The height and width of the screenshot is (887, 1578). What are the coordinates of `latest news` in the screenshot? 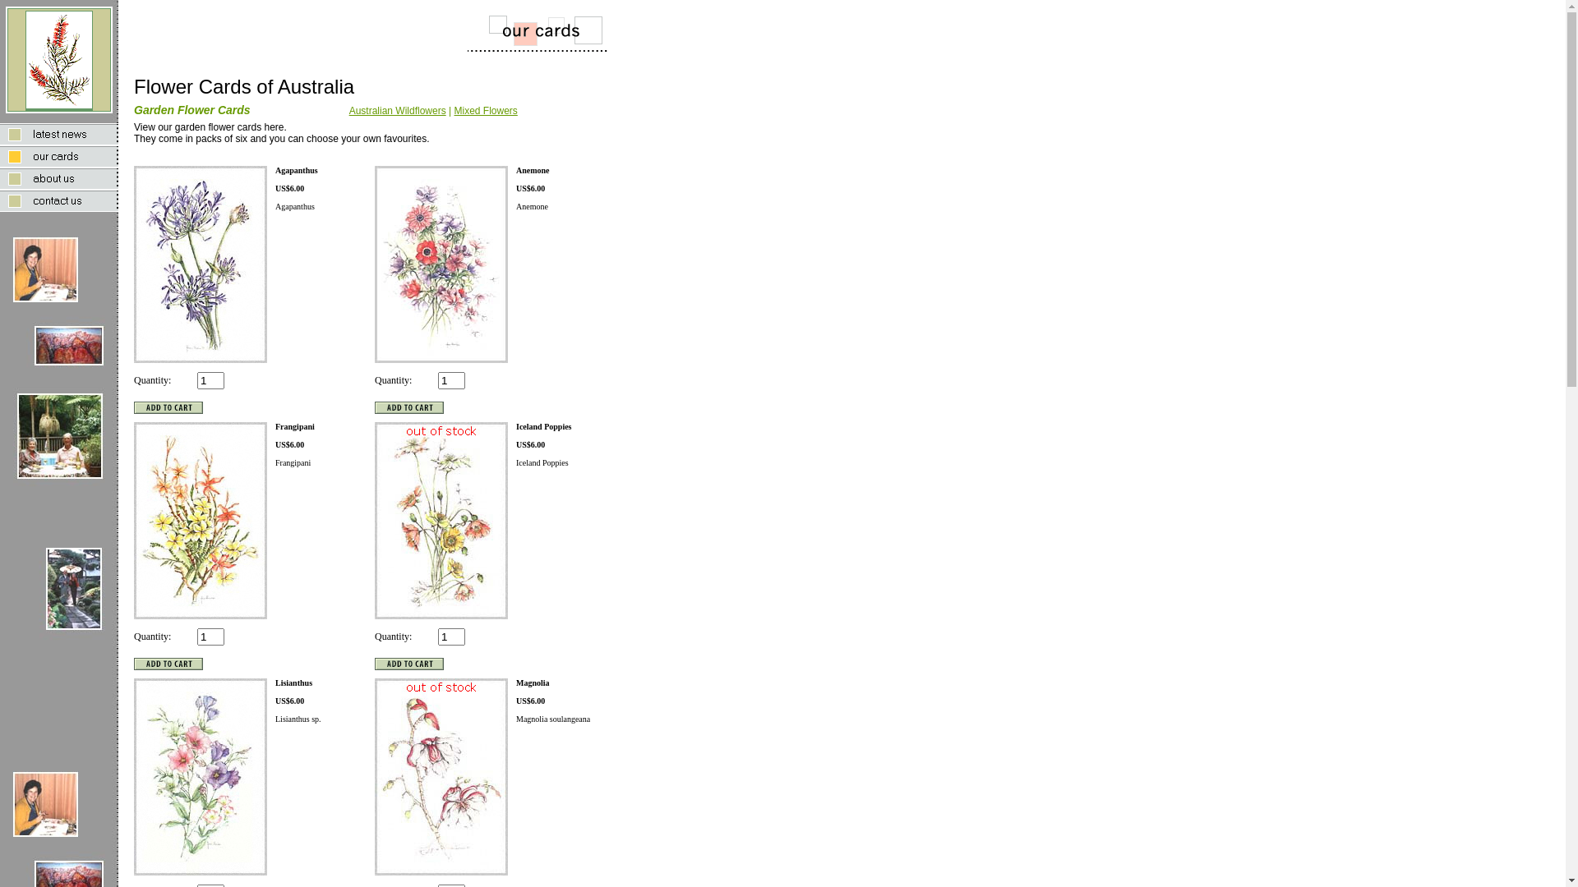 It's located at (59, 135).